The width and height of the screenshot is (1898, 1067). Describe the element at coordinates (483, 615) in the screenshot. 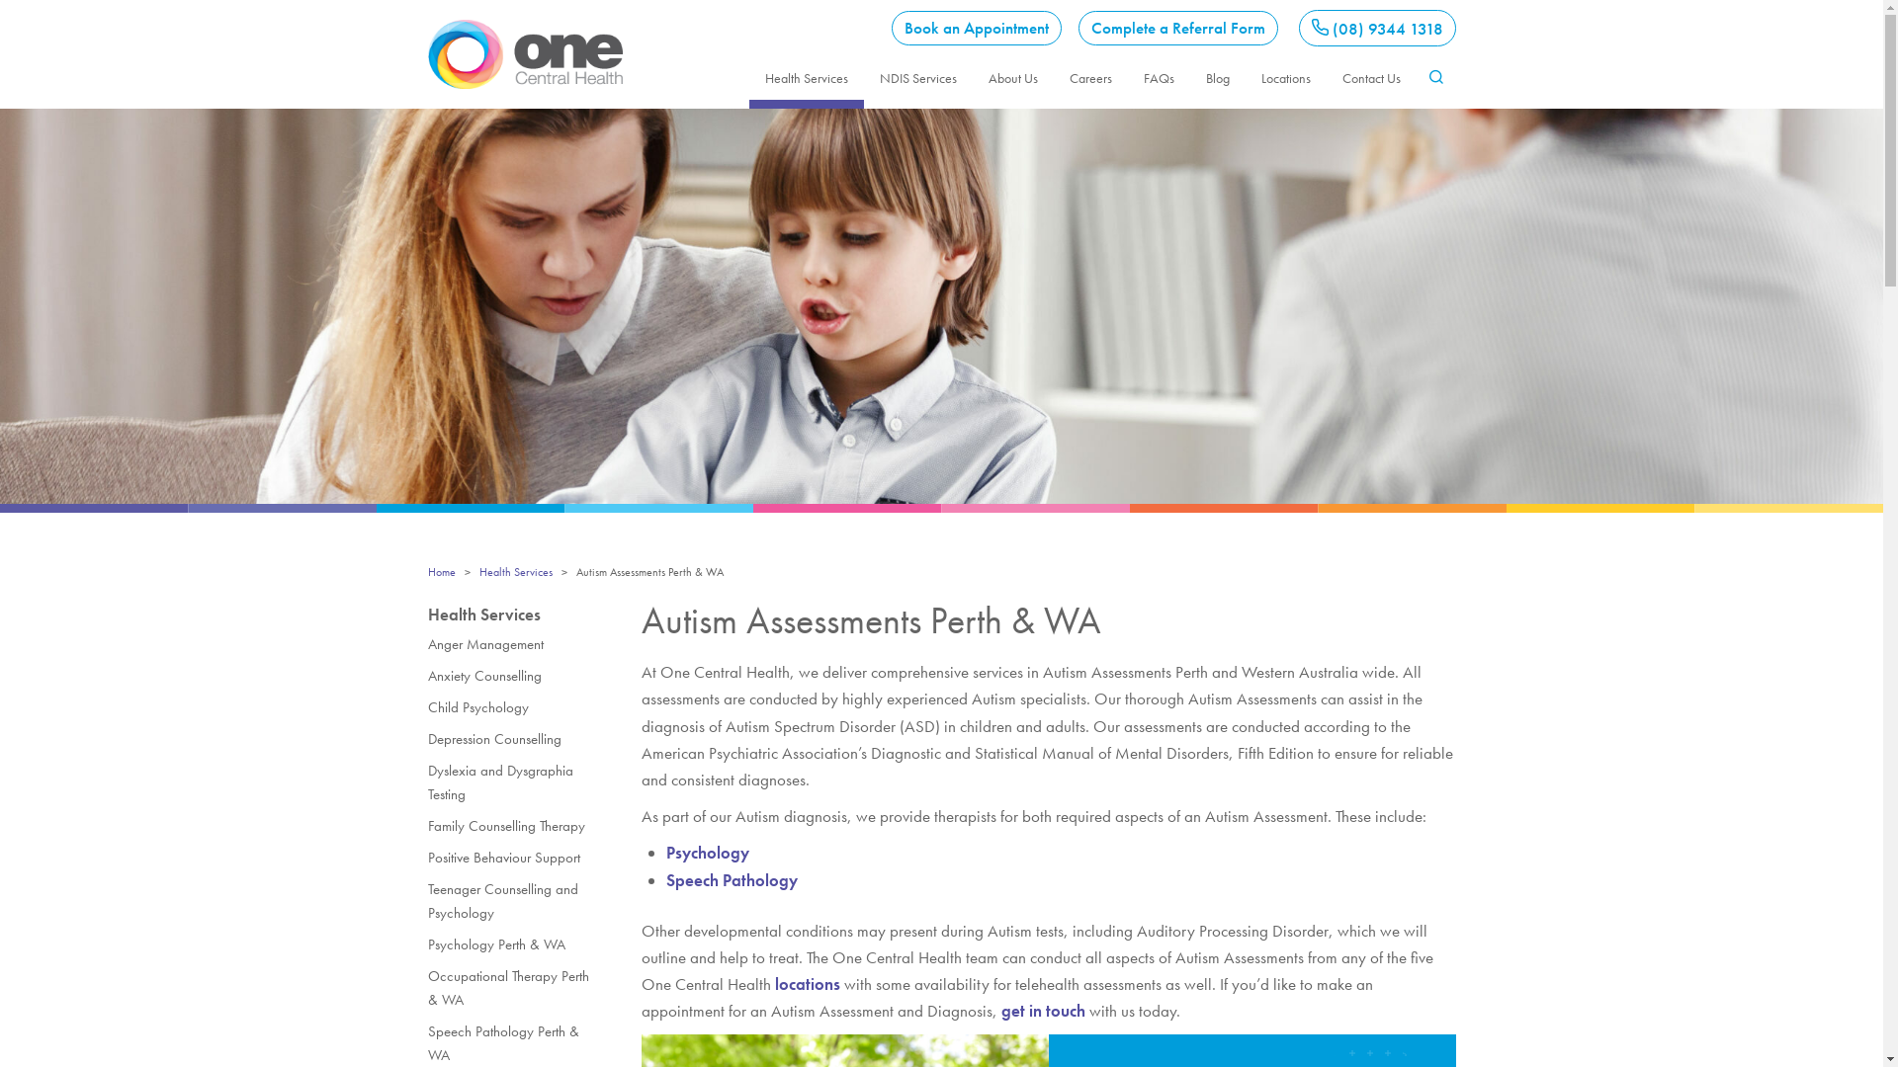

I see `Health Services` at that location.